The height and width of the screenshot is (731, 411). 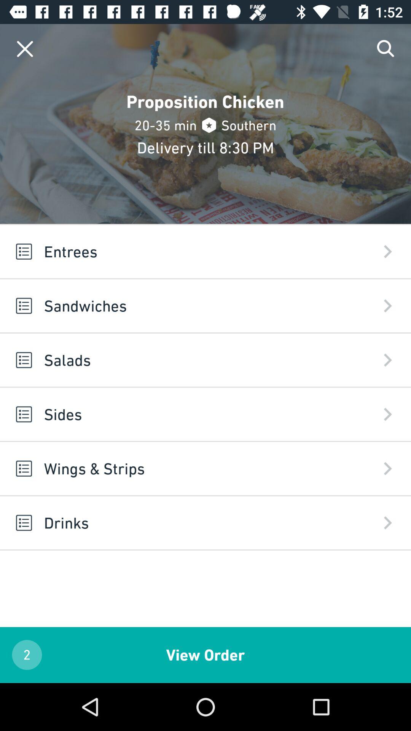 I want to click on search, so click(x=386, y=49).